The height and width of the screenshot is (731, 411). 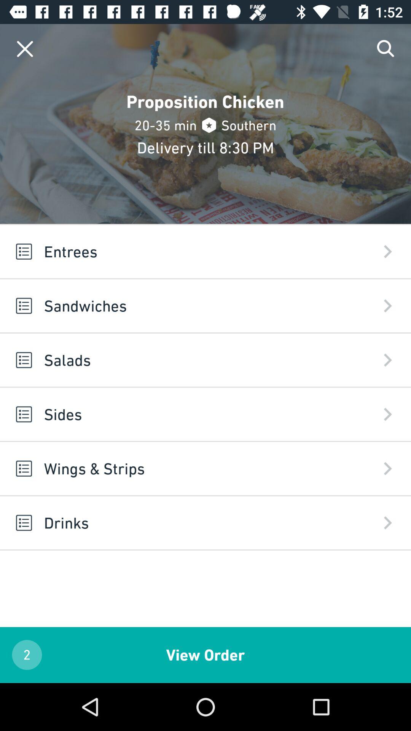 I want to click on search, so click(x=386, y=49).